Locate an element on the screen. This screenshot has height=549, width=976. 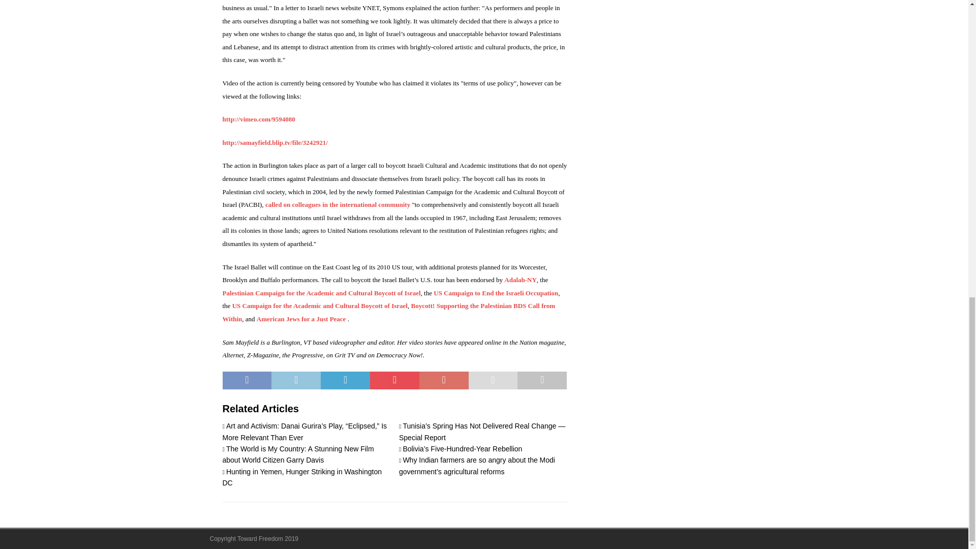
Hunting in Yemen, Hunger Striking in Washington DC is located at coordinates (302, 477).